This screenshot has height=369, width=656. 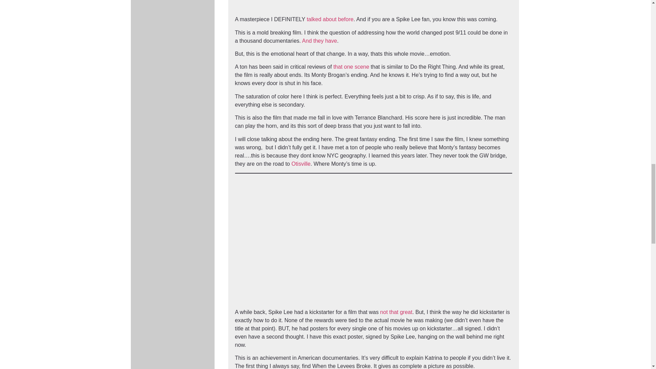 What do you see at coordinates (351, 67) in the screenshot?
I see `that one scene` at bounding box center [351, 67].